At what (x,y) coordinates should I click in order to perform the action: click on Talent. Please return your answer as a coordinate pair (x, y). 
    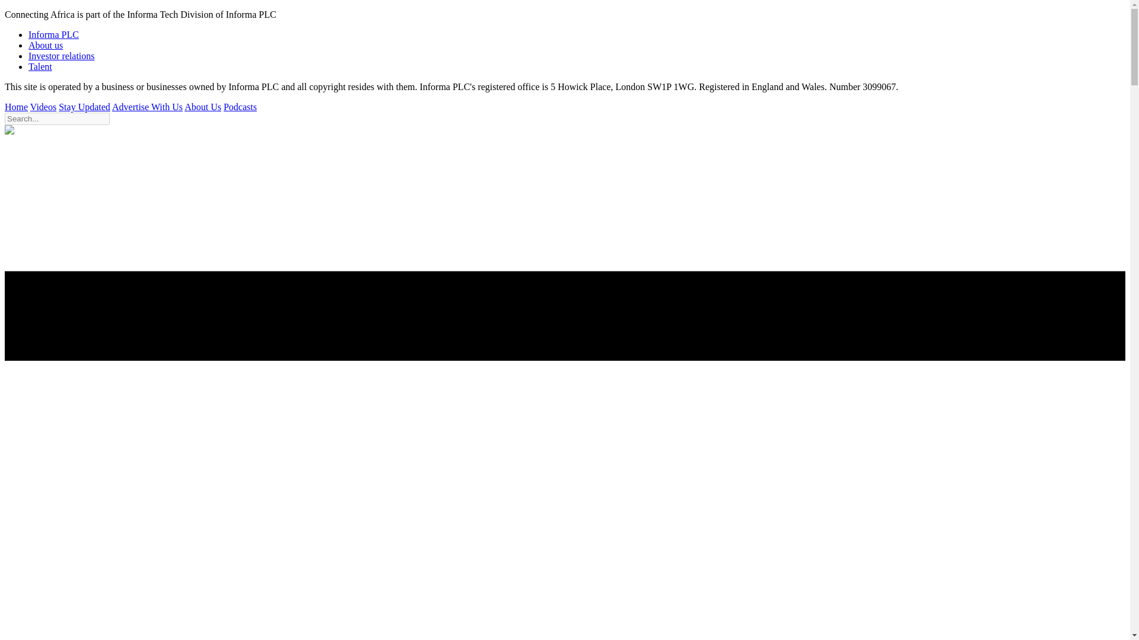
    Looking at the image, I should click on (40, 66).